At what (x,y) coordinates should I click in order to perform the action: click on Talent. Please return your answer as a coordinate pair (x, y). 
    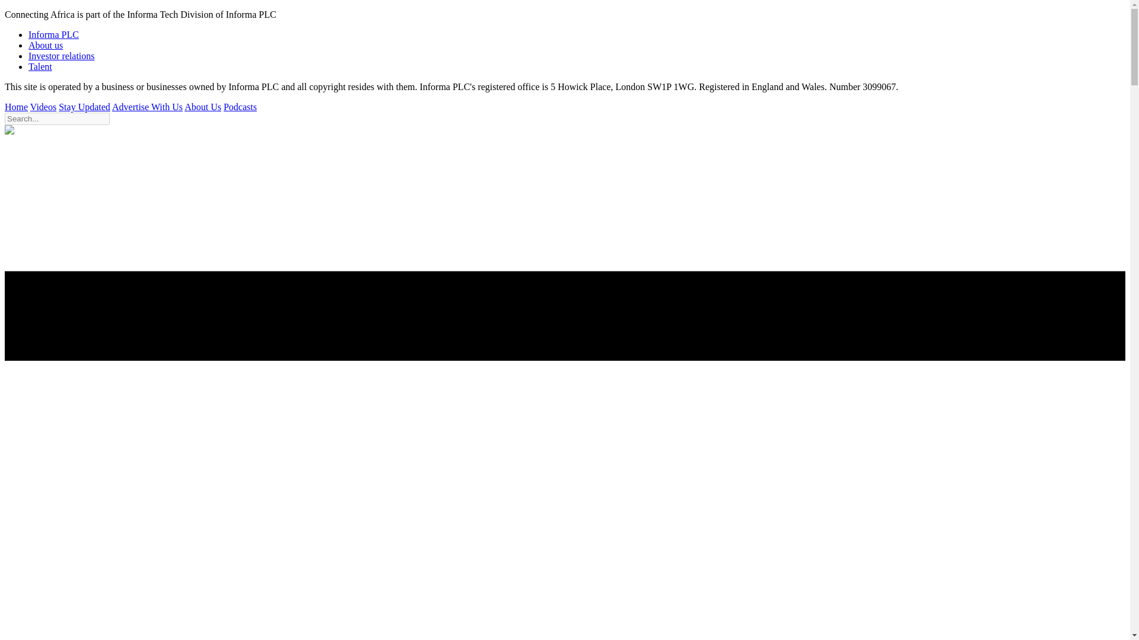
    Looking at the image, I should click on (40, 66).